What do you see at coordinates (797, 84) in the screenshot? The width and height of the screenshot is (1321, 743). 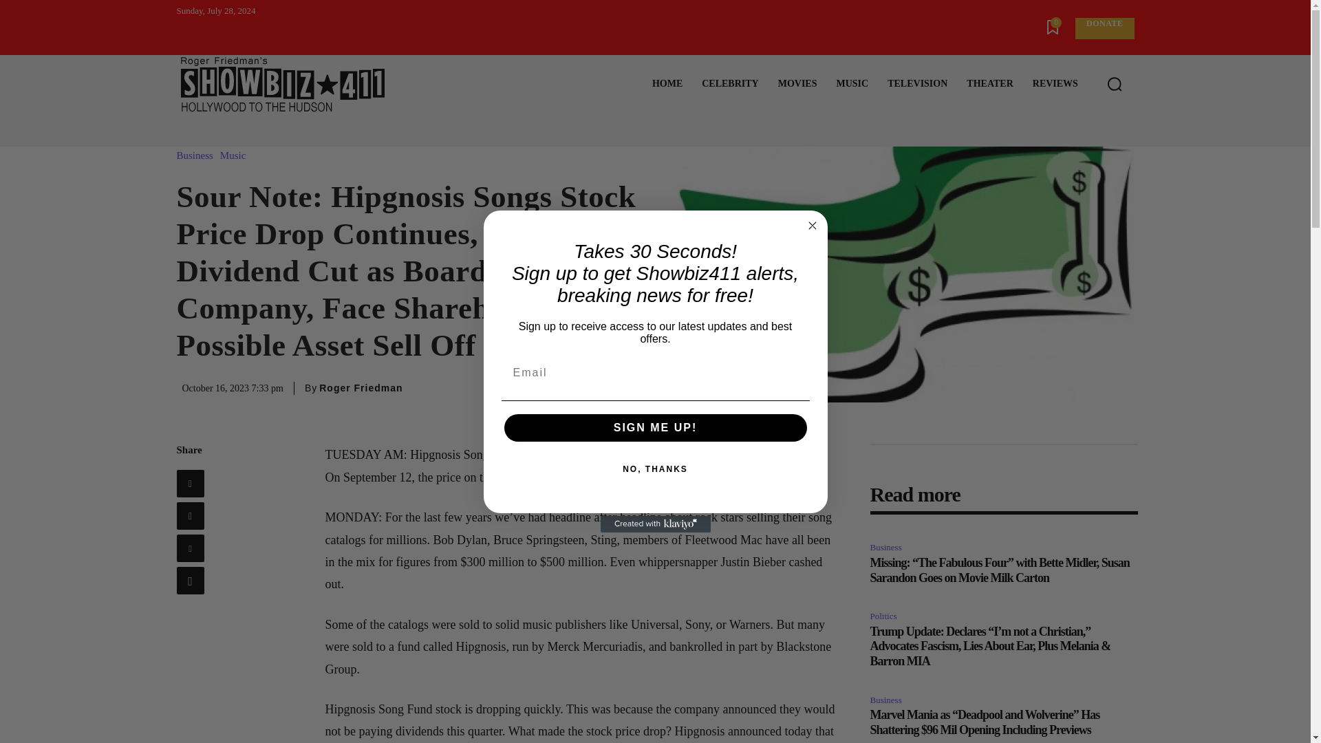 I see `MOVIES` at bounding box center [797, 84].